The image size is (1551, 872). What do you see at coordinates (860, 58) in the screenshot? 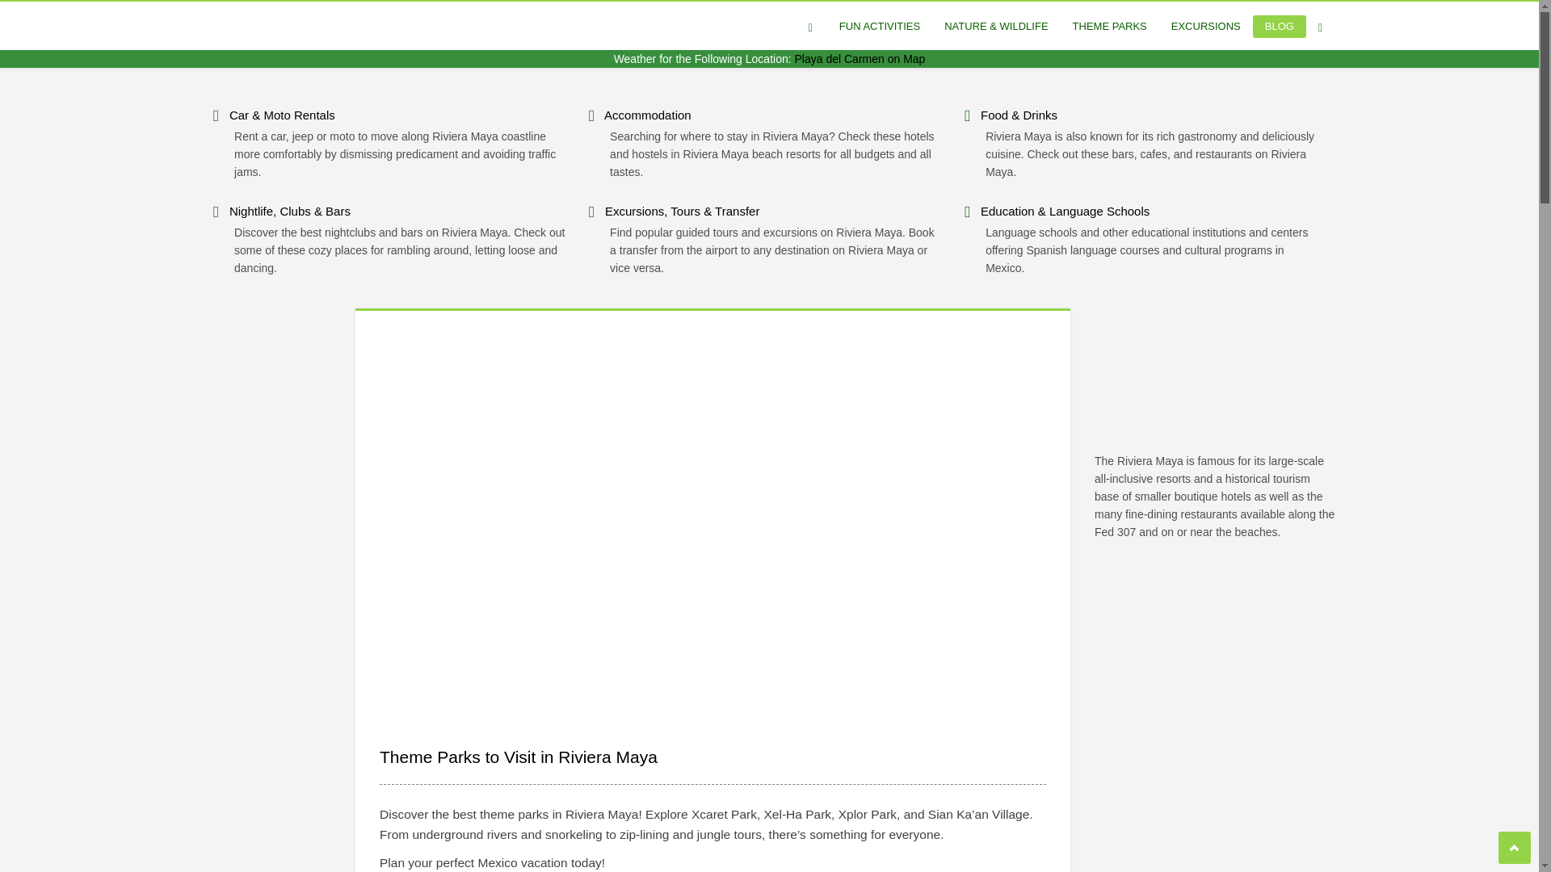
I see `Playa del Carmen on Map` at bounding box center [860, 58].